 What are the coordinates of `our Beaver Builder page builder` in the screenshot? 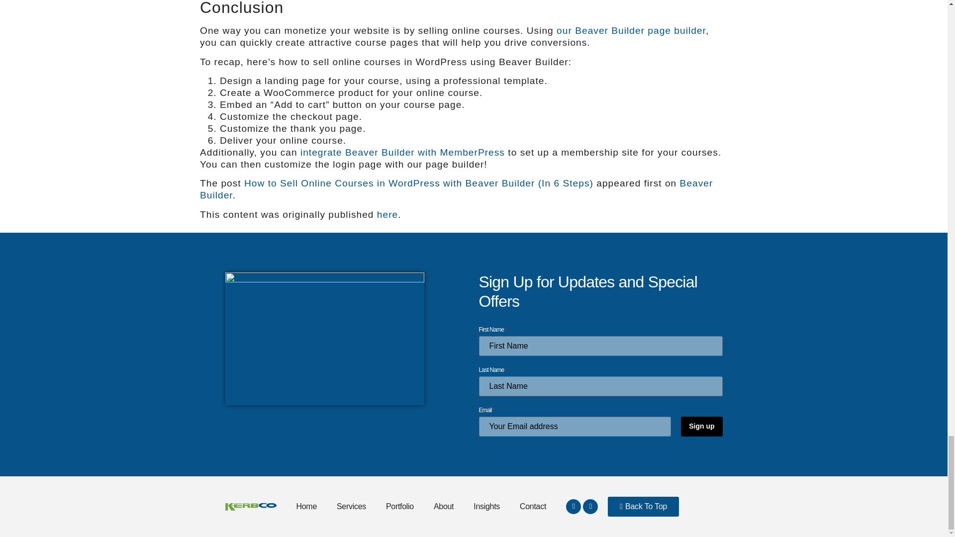 It's located at (631, 30).